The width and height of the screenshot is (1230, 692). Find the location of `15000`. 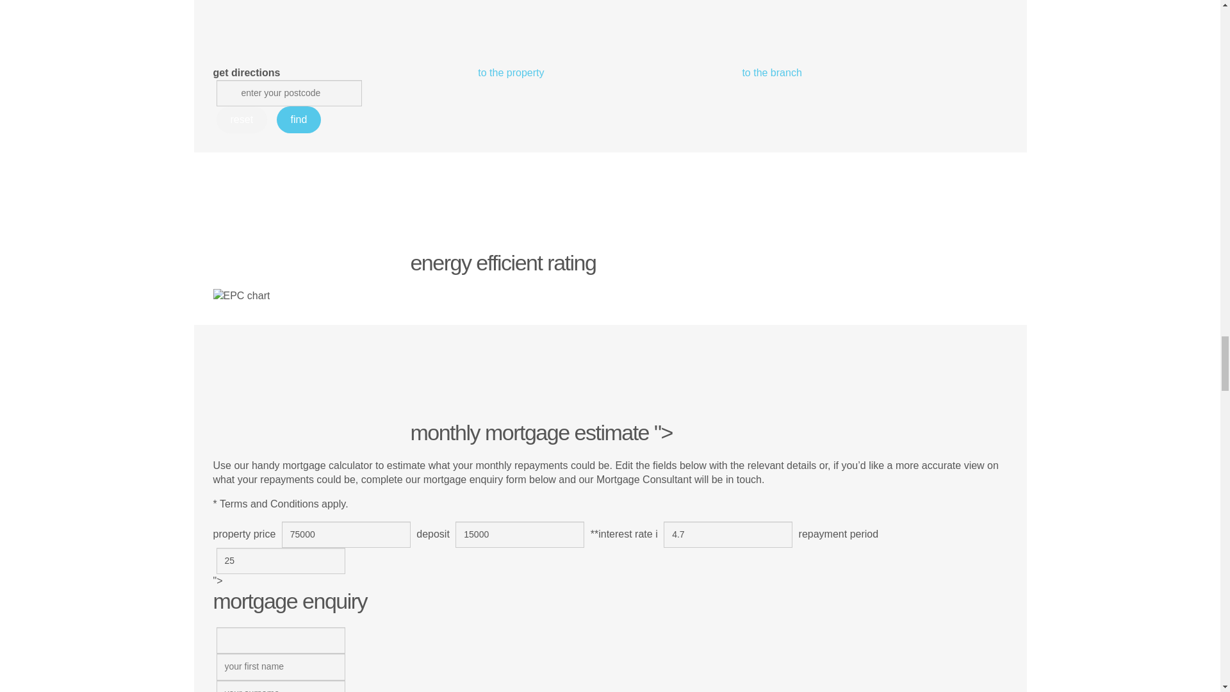

15000 is located at coordinates (520, 534).